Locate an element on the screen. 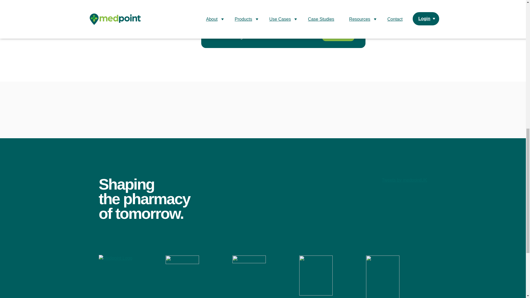 The image size is (530, 298). Tweets by medpointUK is located at coordinates (404, 180).